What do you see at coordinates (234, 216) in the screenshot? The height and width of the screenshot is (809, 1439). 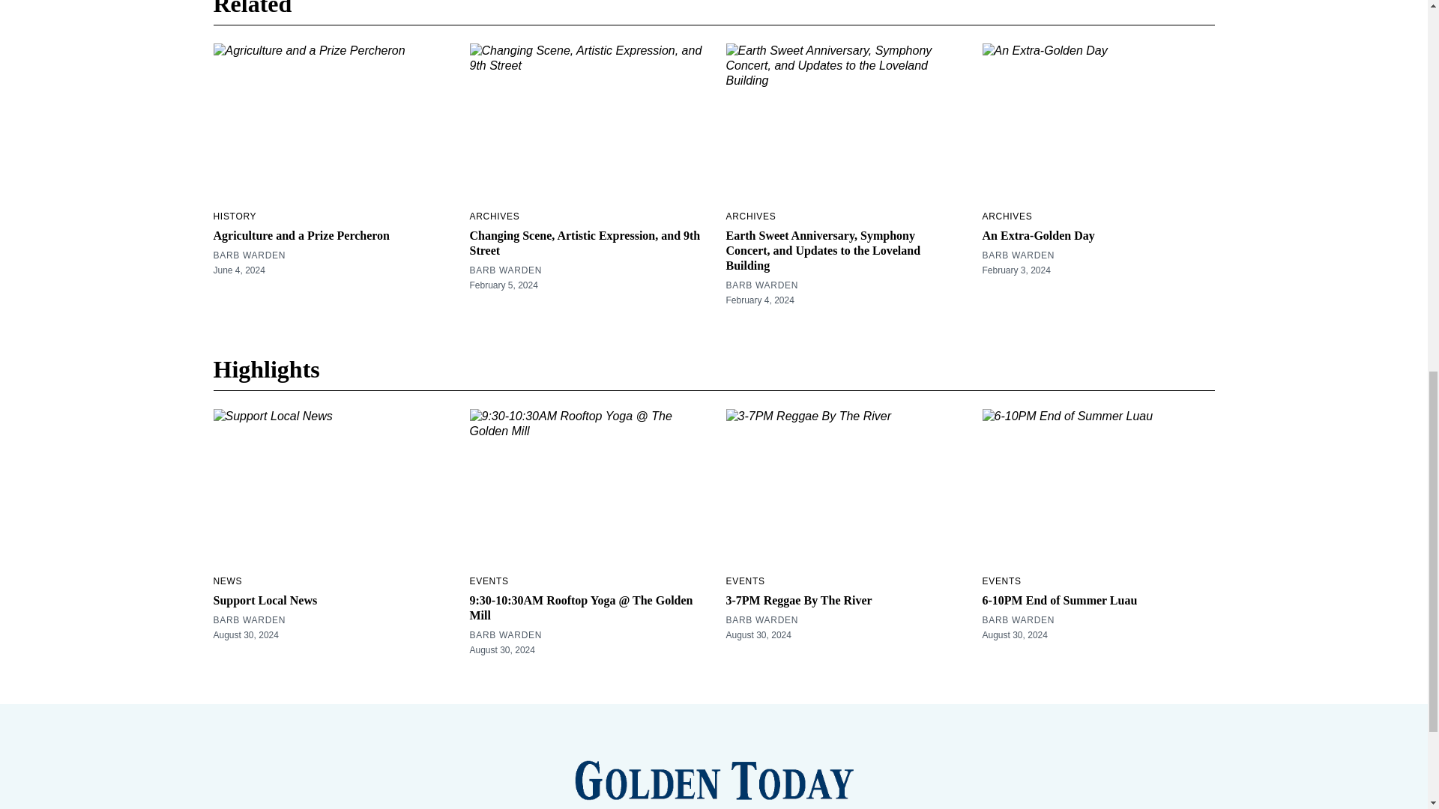 I see `HISTORY` at bounding box center [234, 216].